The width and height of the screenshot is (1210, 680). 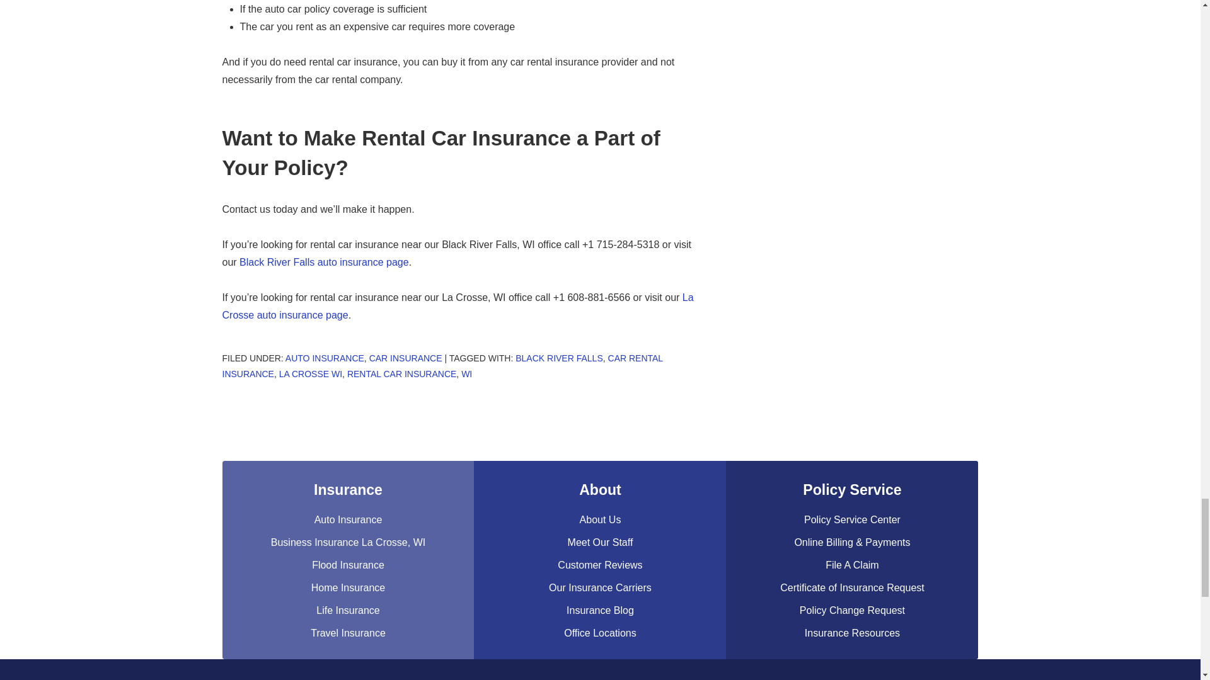 What do you see at coordinates (441, 365) in the screenshot?
I see `Car Rental Insurance` at bounding box center [441, 365].